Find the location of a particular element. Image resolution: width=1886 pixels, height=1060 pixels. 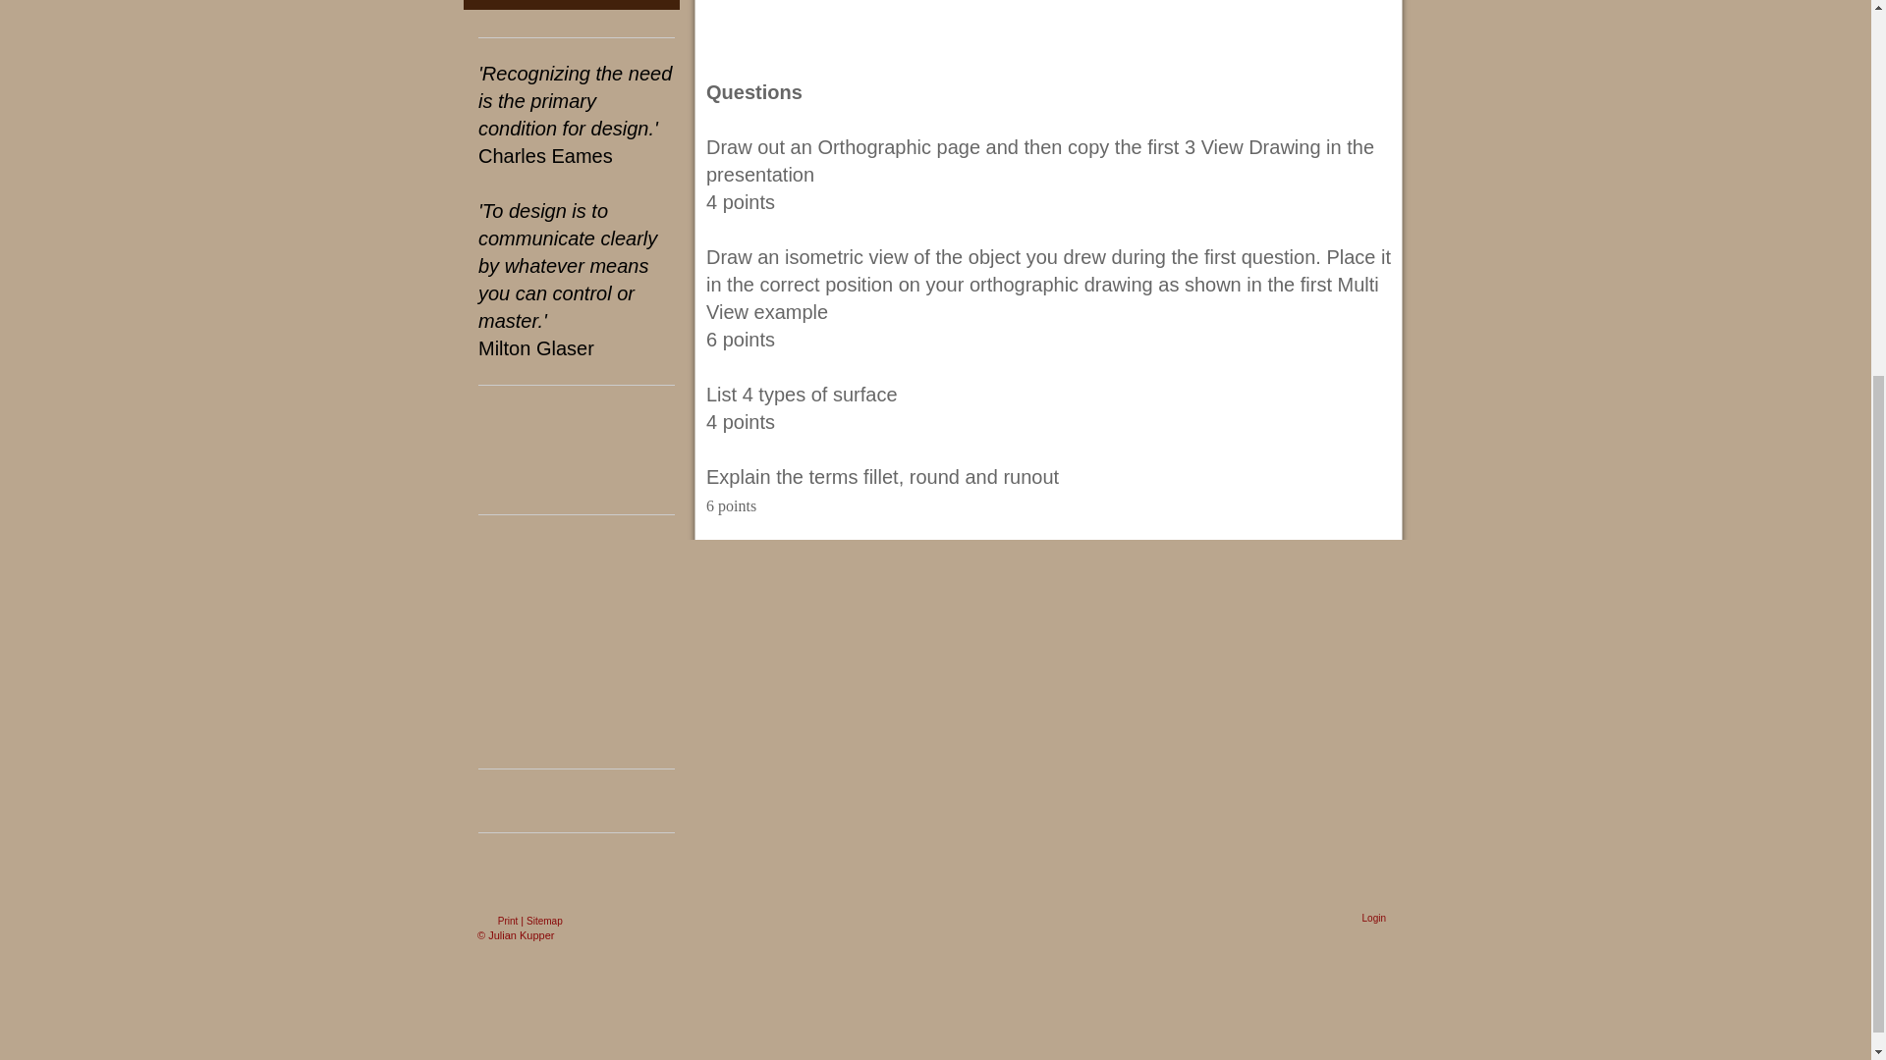

Sitemap is located at coordinates (544, 916).